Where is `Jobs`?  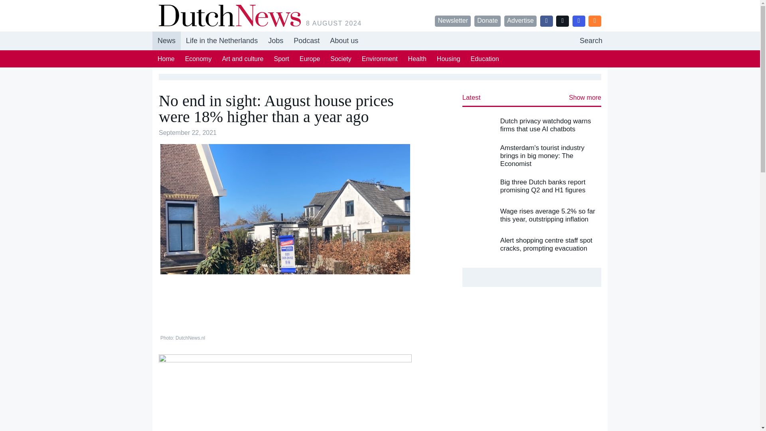
Jobs is located at coordinates (275, 41).